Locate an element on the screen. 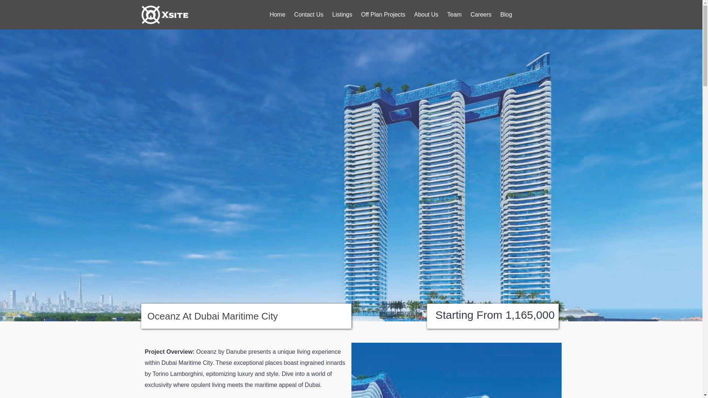  Home is located at coordinates (277, 15).